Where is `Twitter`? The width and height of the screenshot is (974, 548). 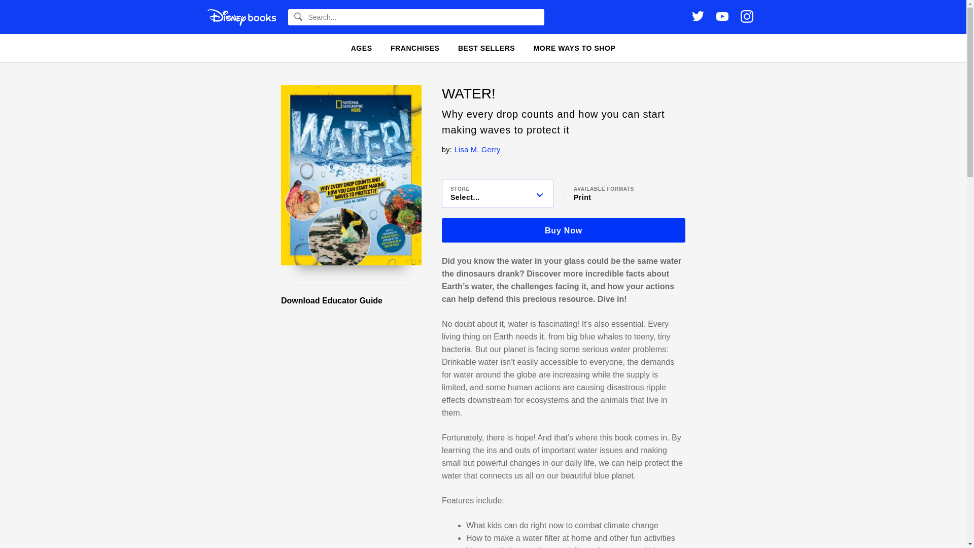 Twitter is located at coordinates (698, 16).